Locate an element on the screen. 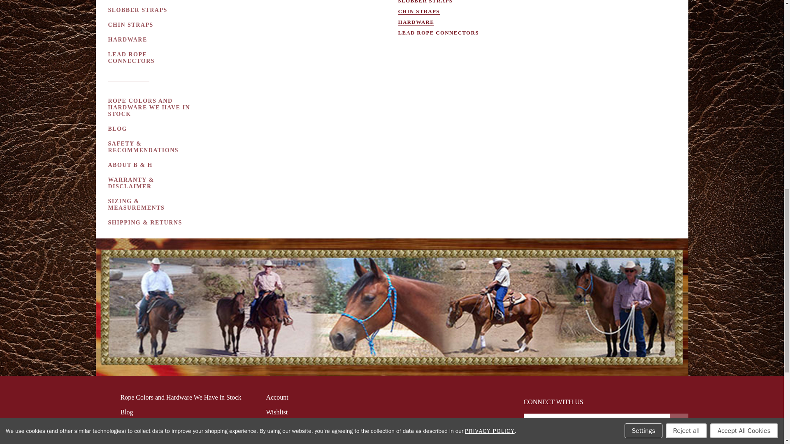 Image resolution: width=790 pixels, height=444 pixels. SLOBBER STRAPS is located at coordinates (138, 10).